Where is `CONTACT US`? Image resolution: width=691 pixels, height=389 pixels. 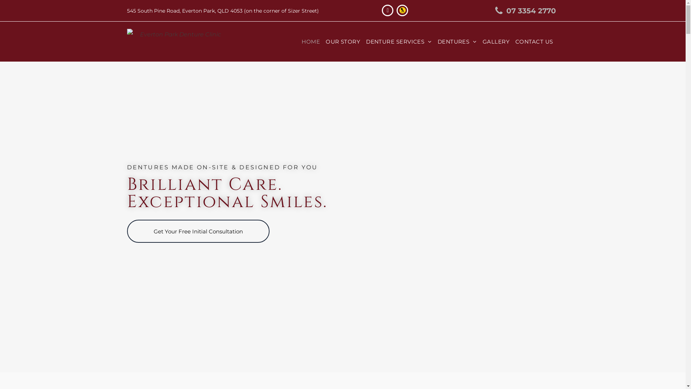
CONTACT US is located at coordinates (534, 42).